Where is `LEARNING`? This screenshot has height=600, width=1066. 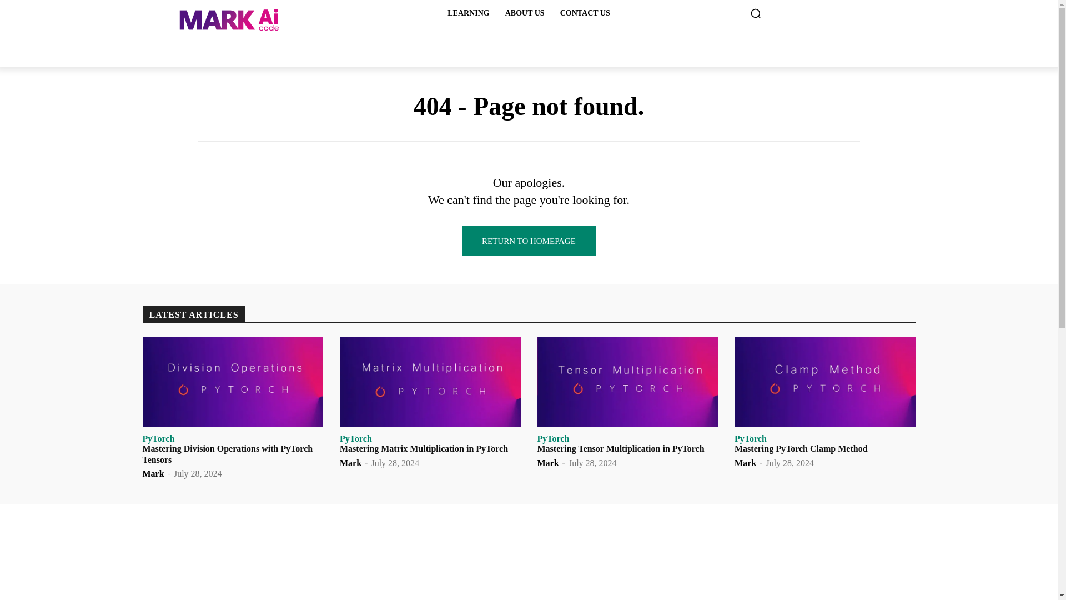
LEARNING is located at coordinates (467, 13).